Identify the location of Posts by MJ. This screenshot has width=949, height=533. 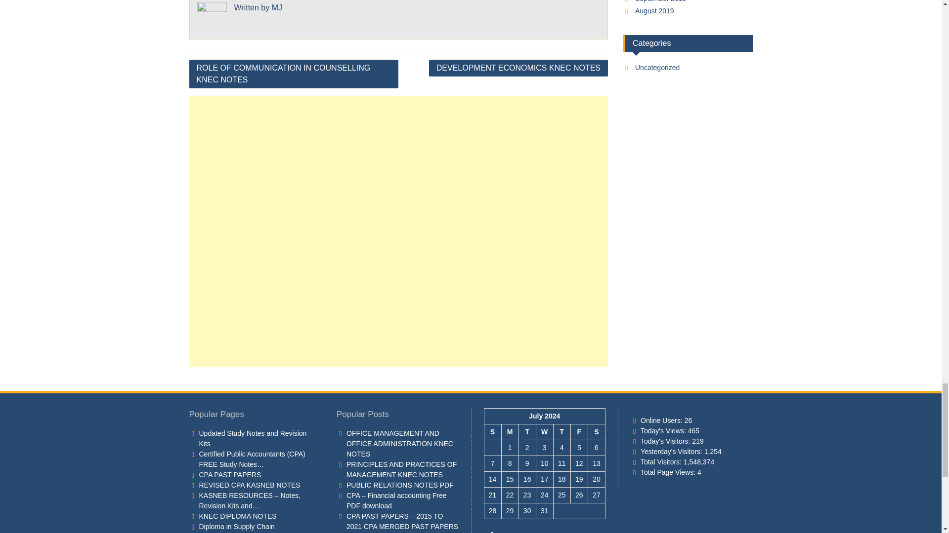
(277, 7).